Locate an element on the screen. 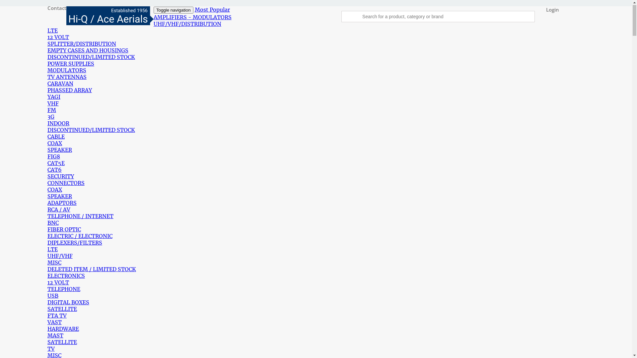 The image size is (637, 358). ELECTRONICS is located at coordinates (66, 276).